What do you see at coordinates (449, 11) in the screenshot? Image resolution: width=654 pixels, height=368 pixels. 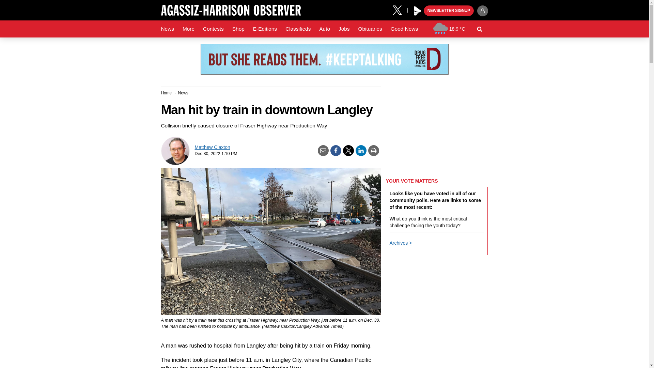 I see `NEWSLETTER SIGNUP` at bounding box center [449, 11].